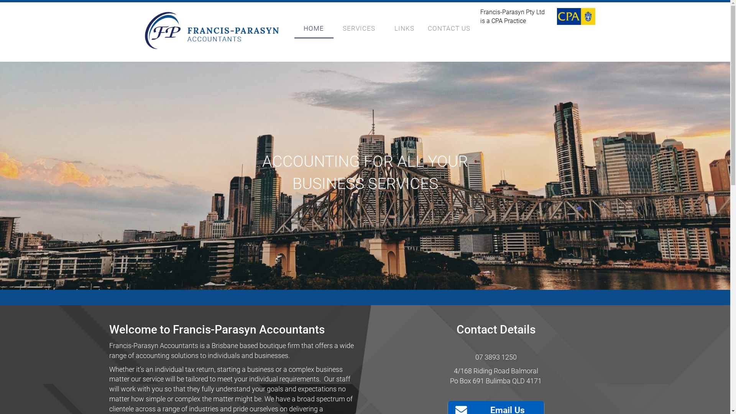 This screenshot has height=414, width=736. Describe the element at coordinates (314, 29) in the screenshot. I see `HOME` at that location.